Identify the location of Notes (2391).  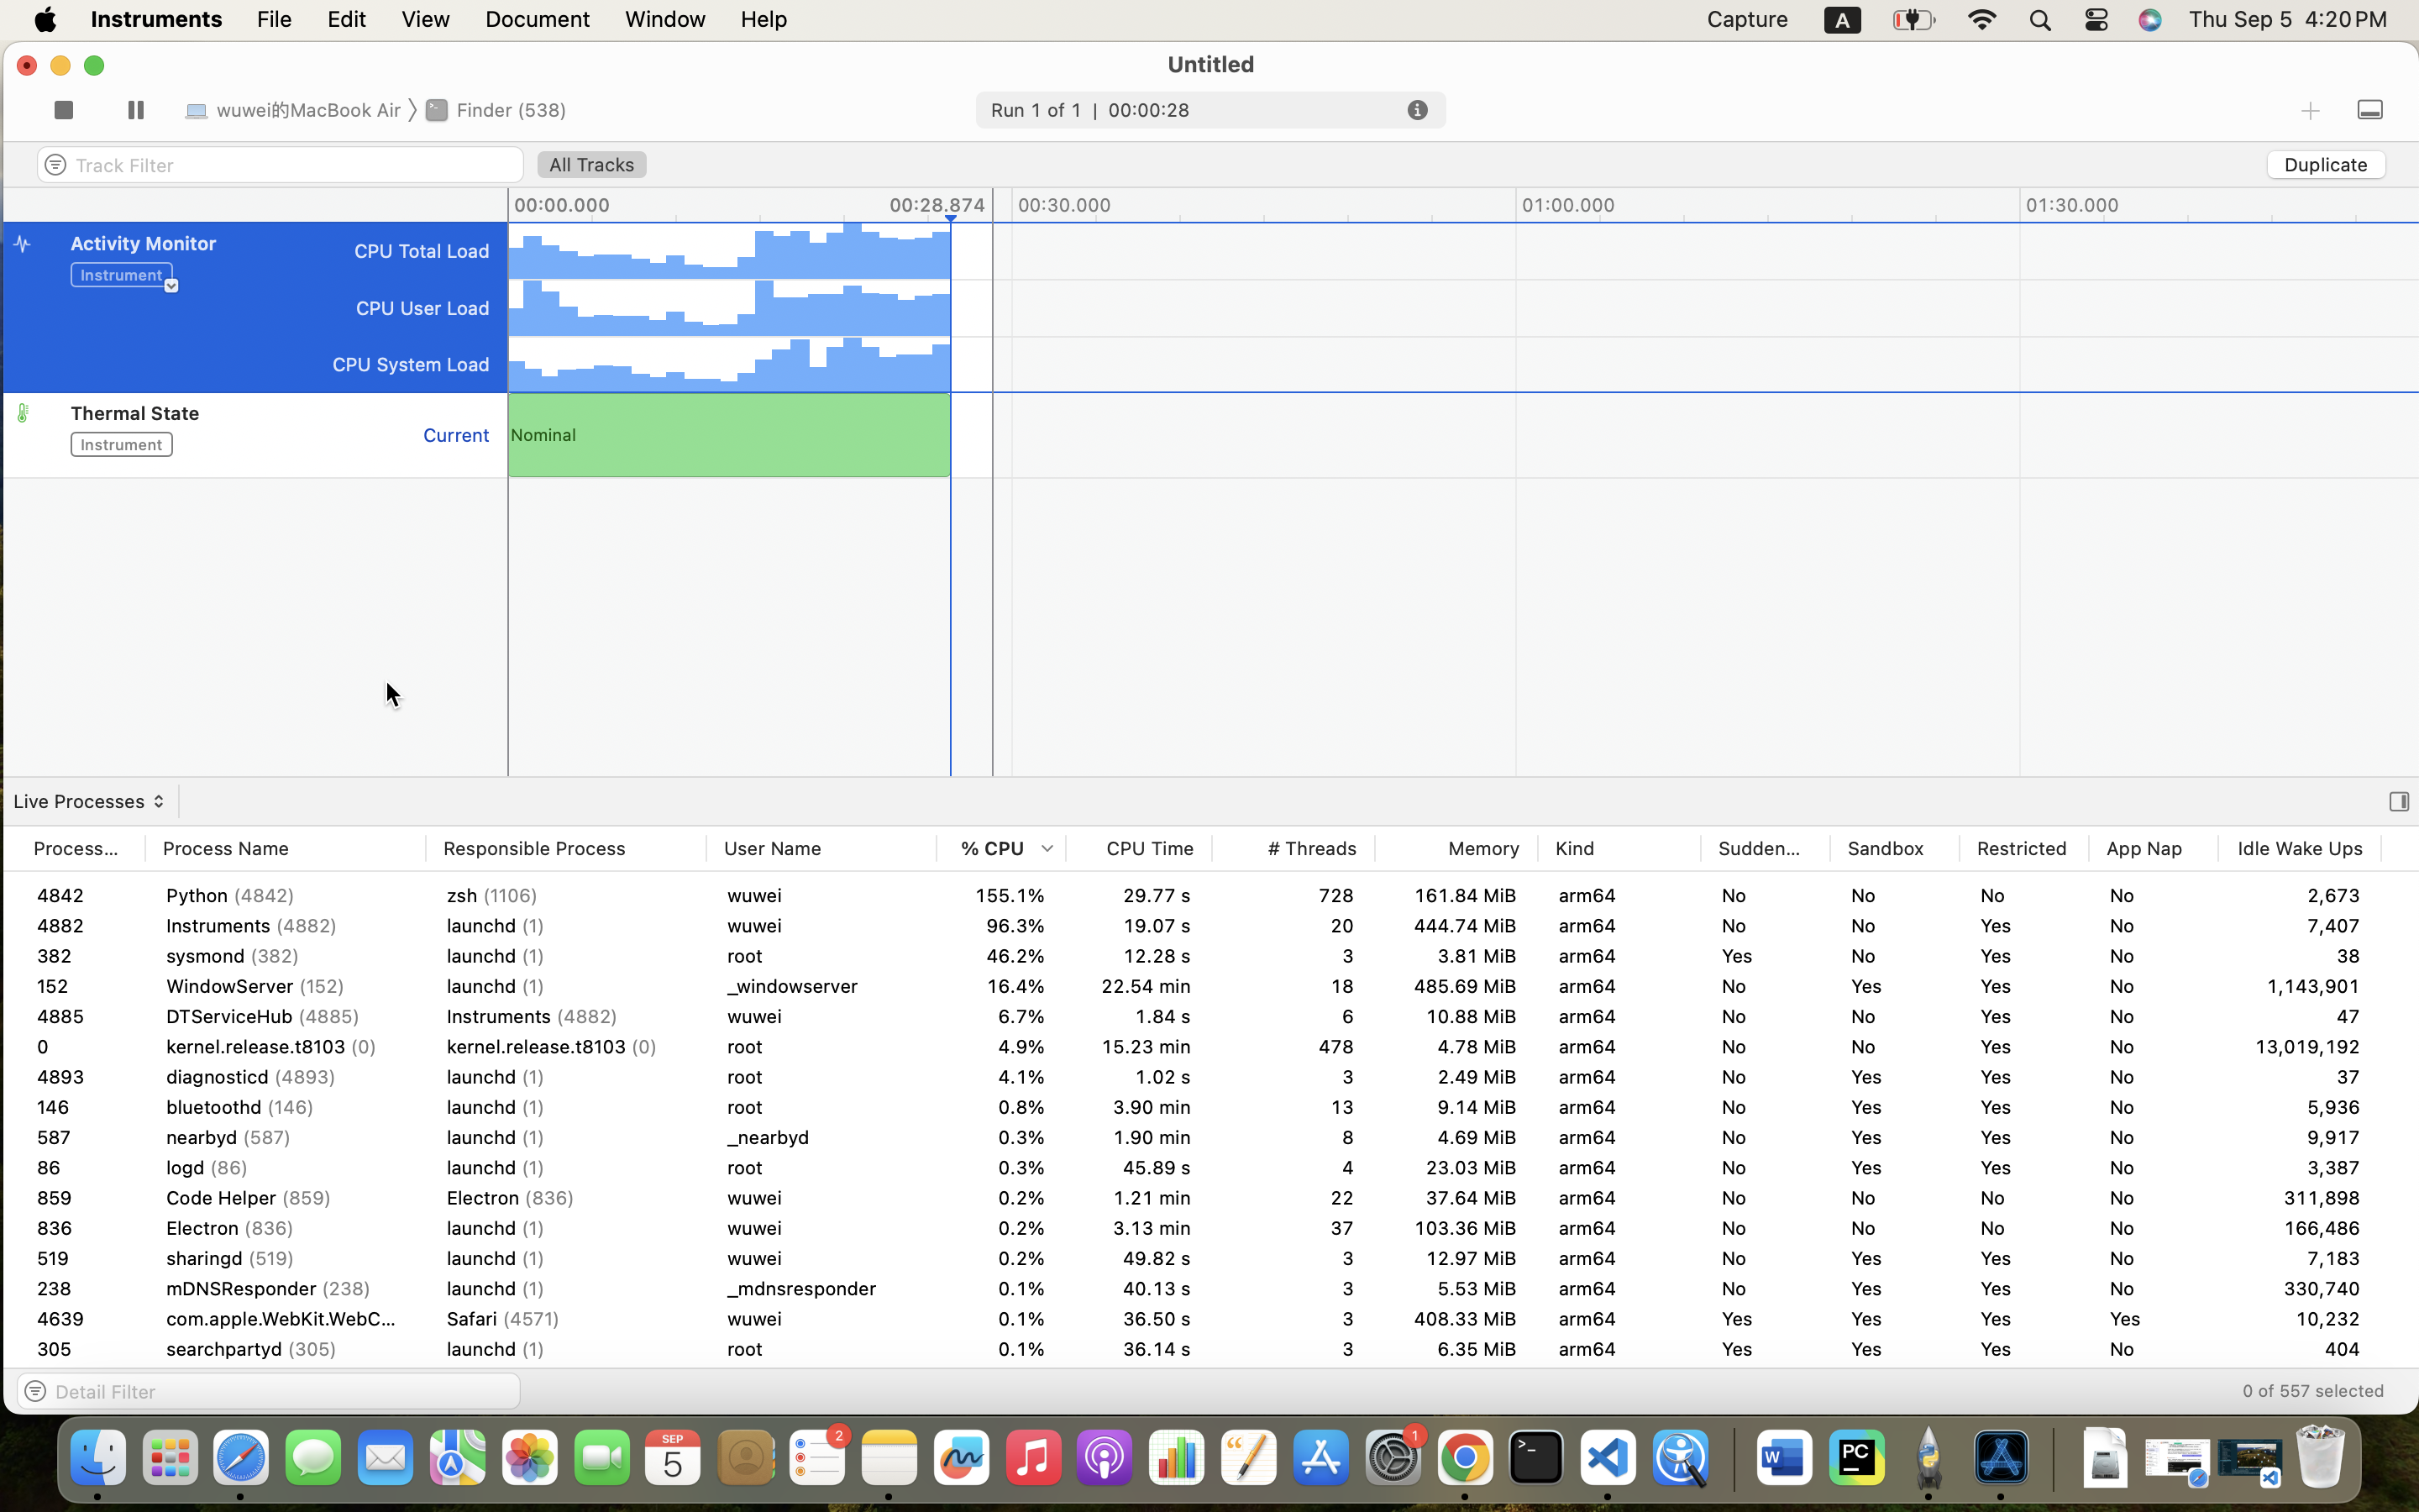
(566, 1410).